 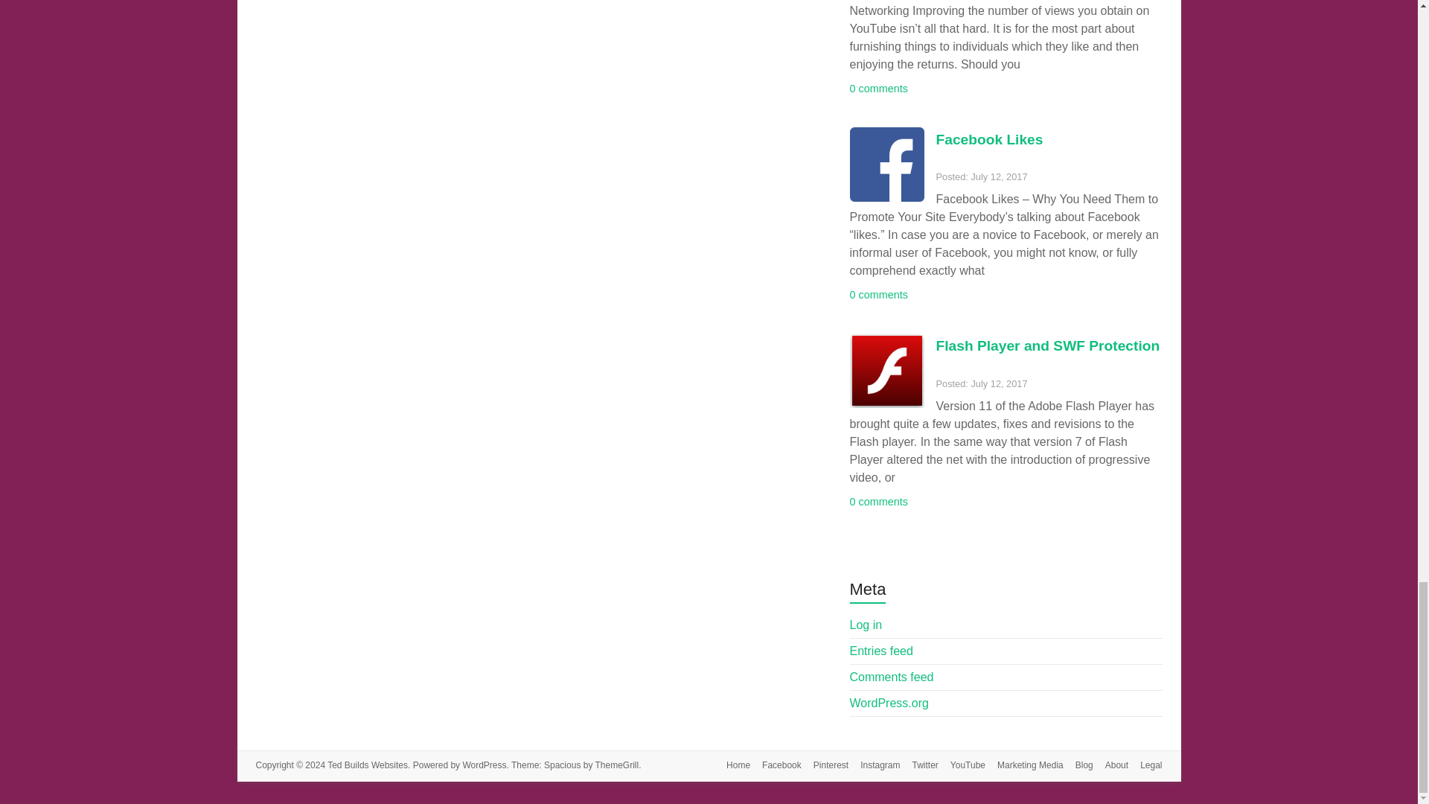 I want to click on Ted Builds Websites, so click(x=367, y=765).